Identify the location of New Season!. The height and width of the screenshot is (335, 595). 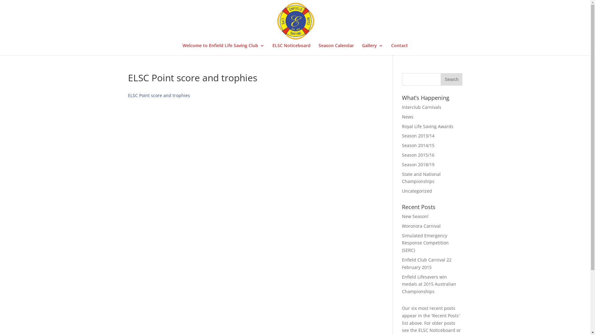
(415, 217).